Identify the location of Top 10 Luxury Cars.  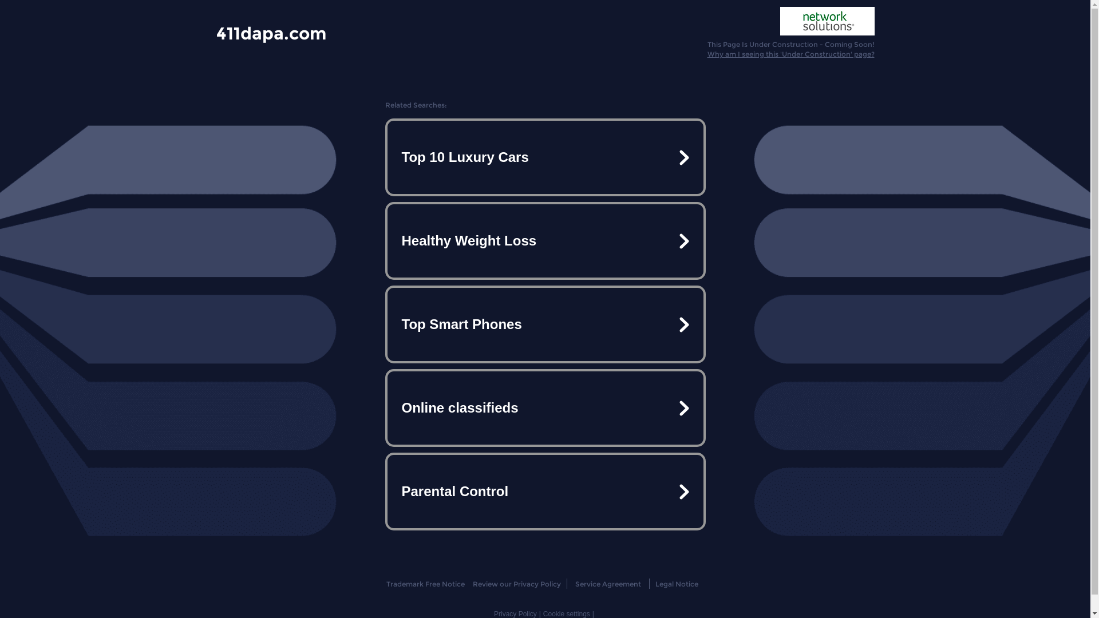
(545, 157).